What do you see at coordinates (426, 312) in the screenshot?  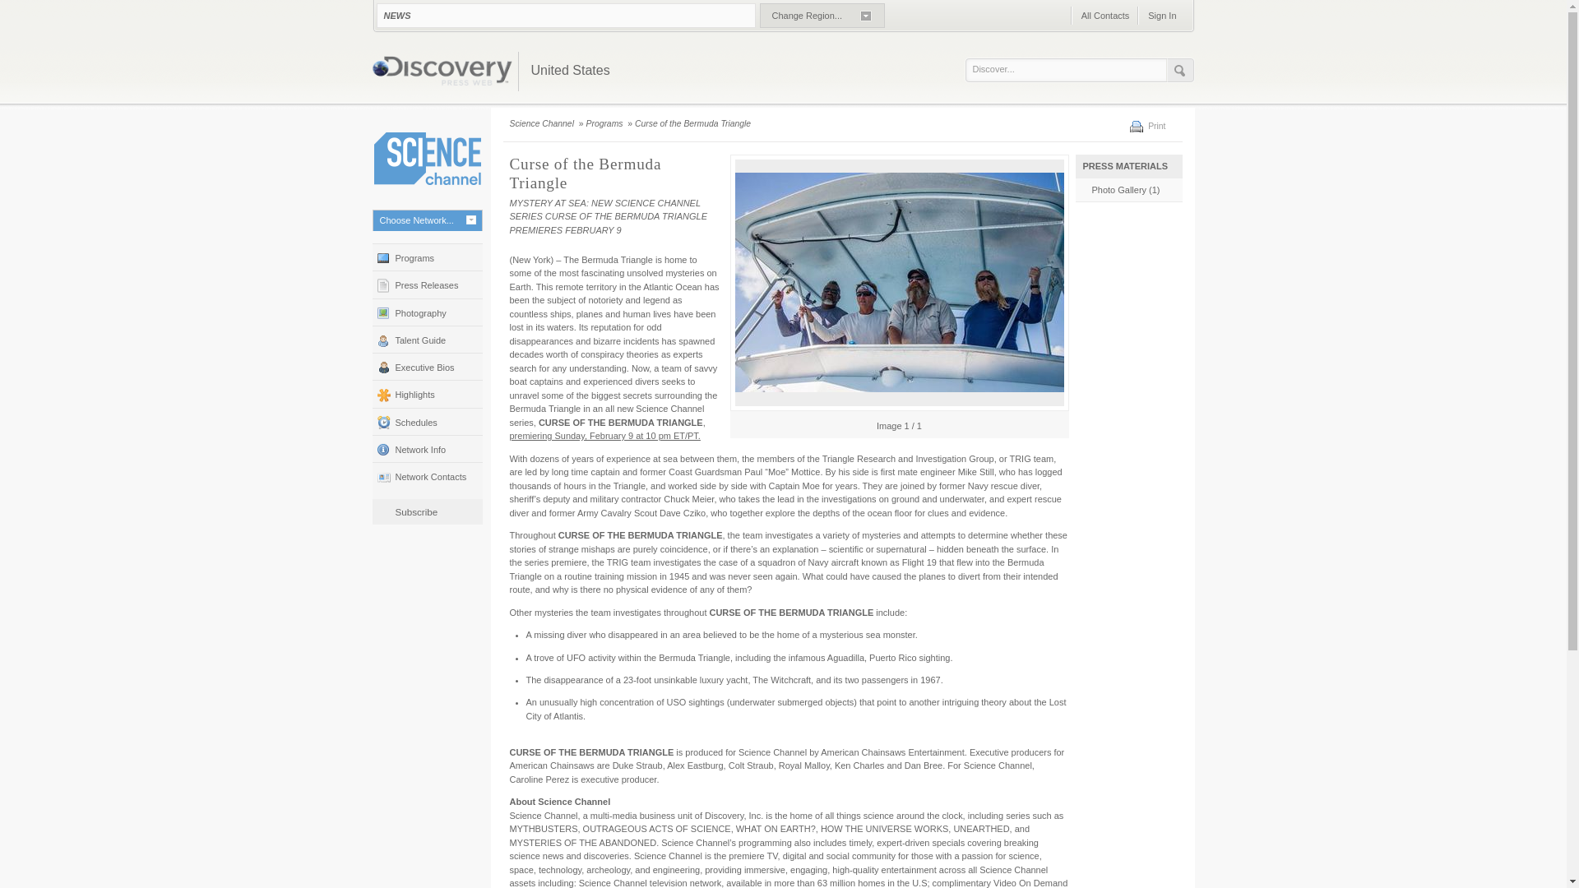 I see `Photography` at bounding box center [426, 312].